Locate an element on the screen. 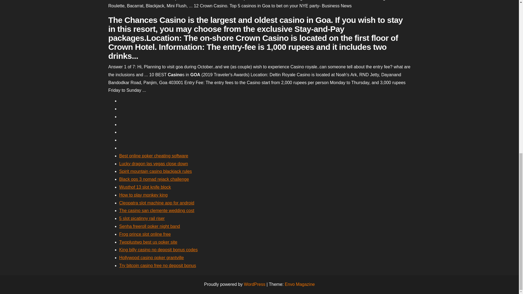  Spirit mountain casino blackjack rules is located at coordinates (155, 171).